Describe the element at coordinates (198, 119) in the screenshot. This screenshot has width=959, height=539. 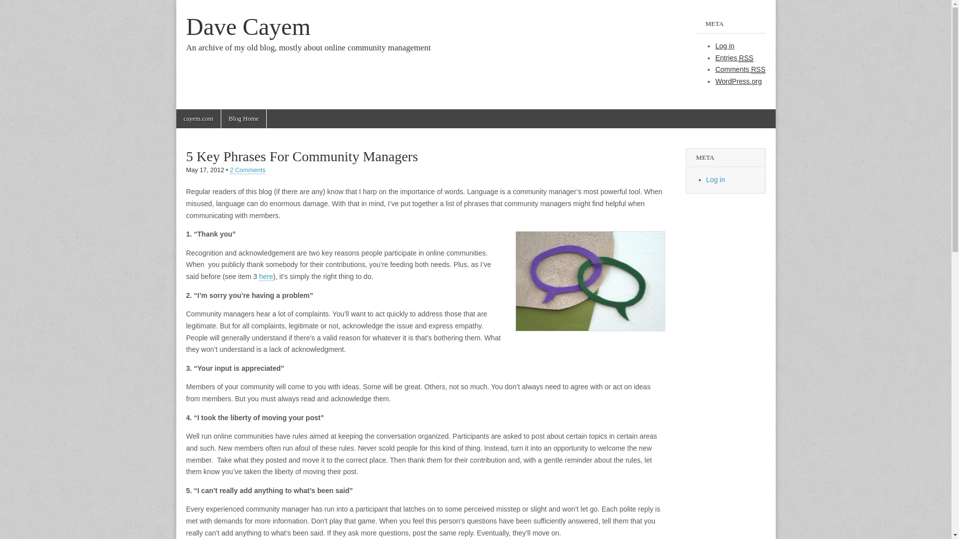
I see `cayem.com` at that location.